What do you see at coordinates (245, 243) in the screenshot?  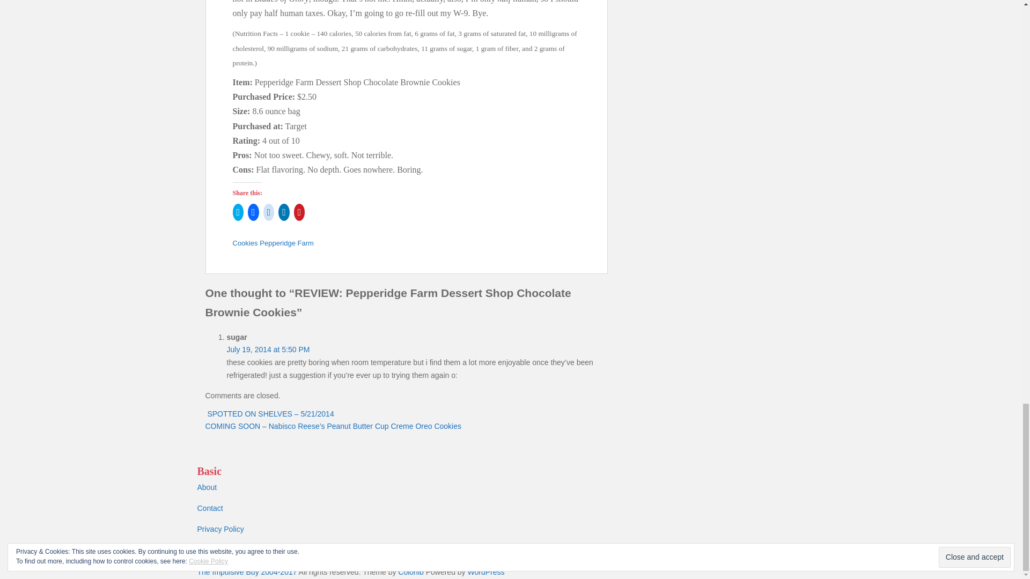 I see `Cookies` at bounding box center [245, 243].